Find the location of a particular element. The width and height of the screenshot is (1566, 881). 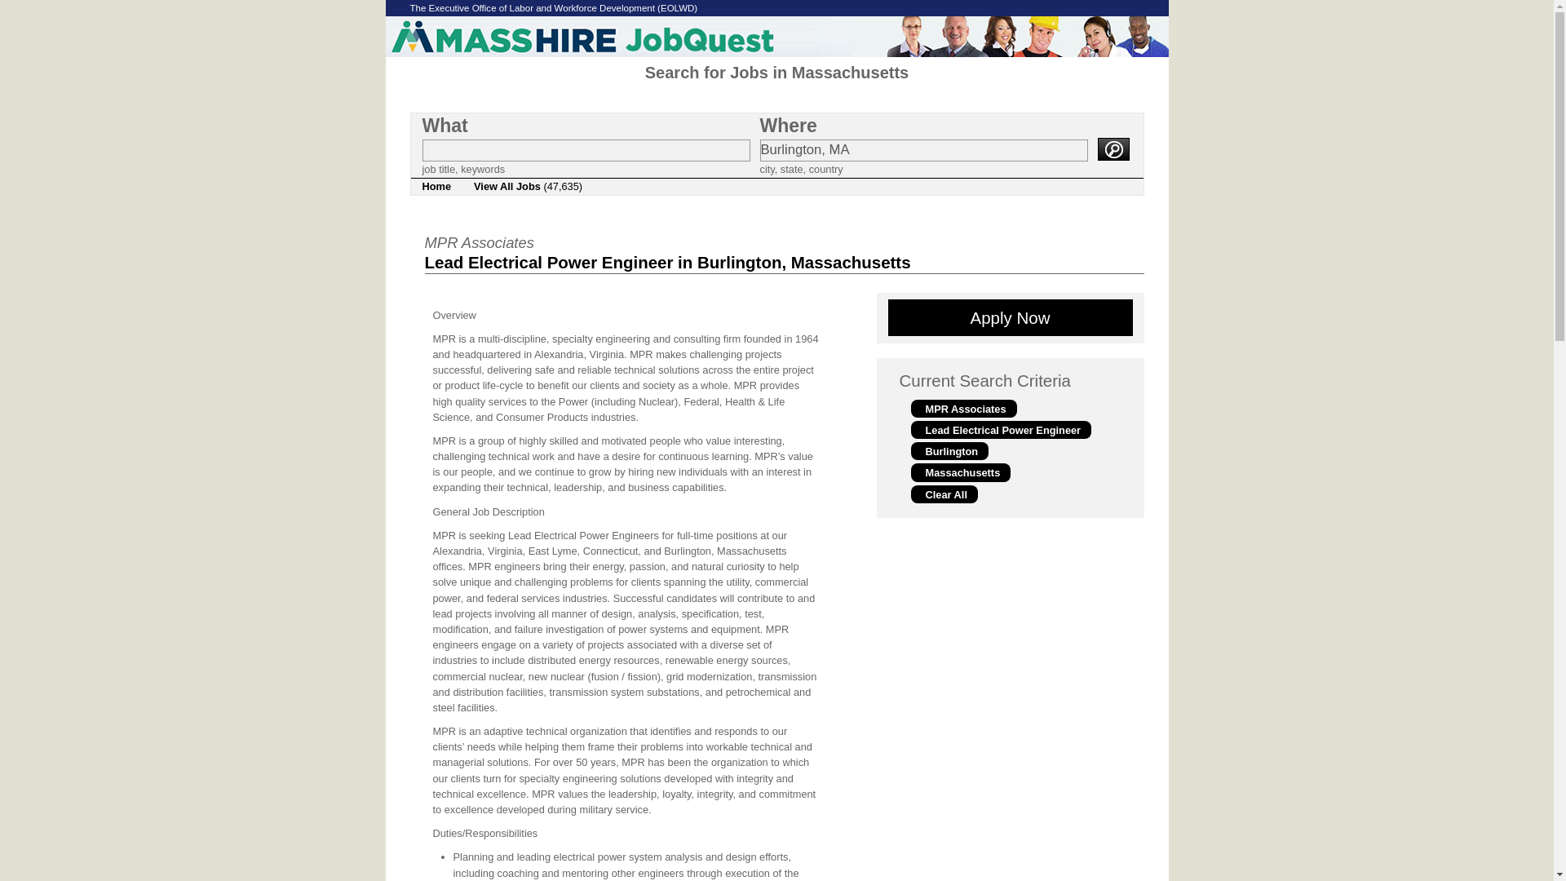

Massachusetts is located at coordinates (959, 471).